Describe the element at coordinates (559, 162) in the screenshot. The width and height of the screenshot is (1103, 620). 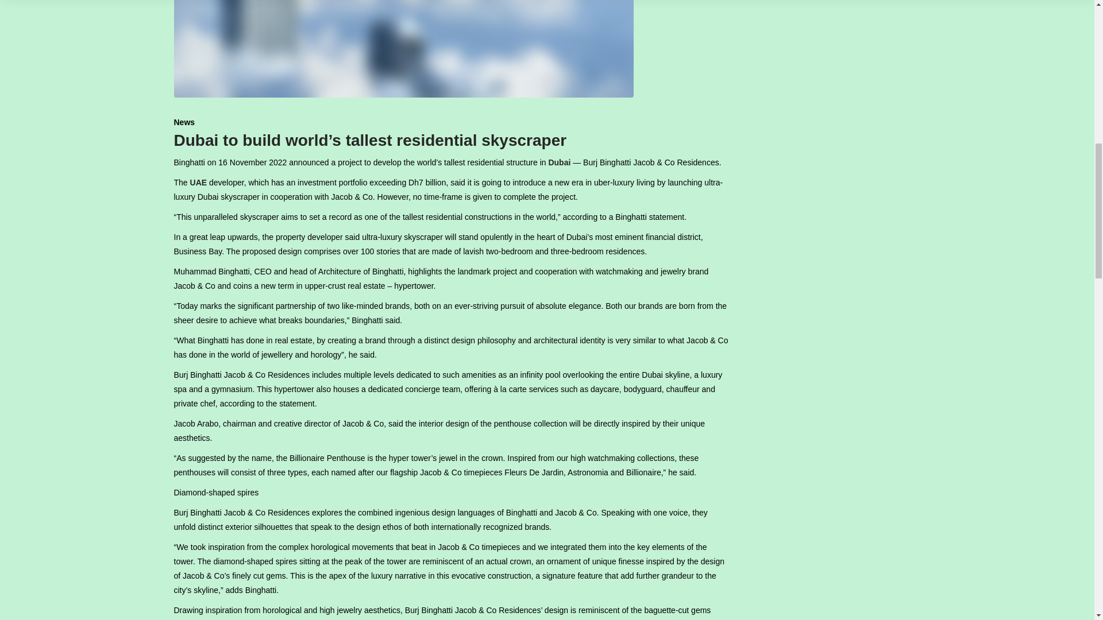
I see `Dubai` at that location.